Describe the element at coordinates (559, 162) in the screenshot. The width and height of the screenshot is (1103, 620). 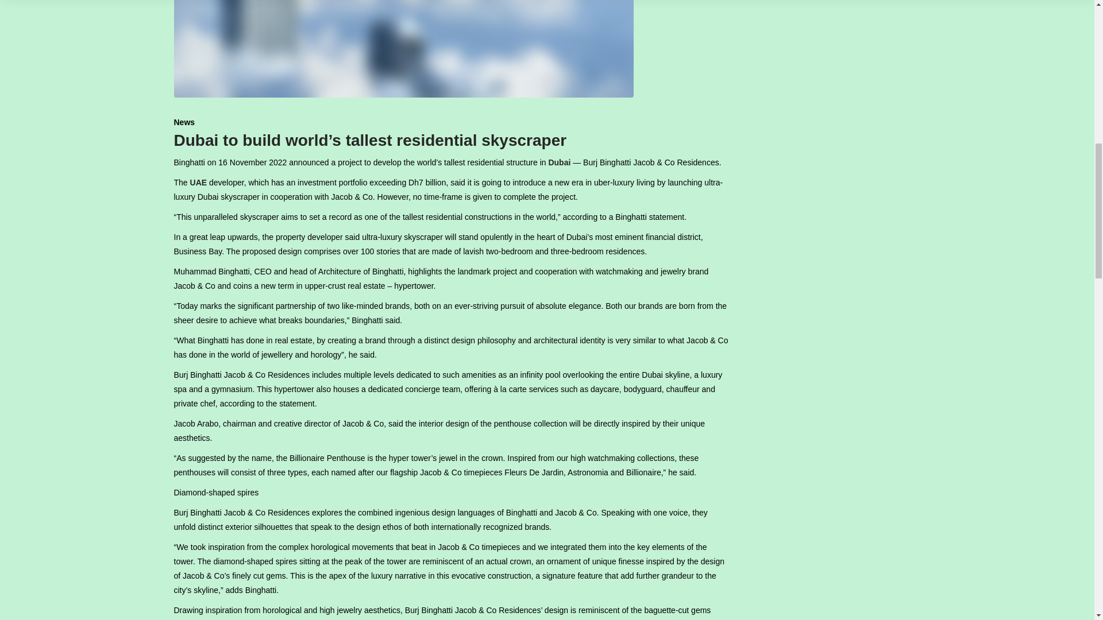
I see `Dubai` at that location.